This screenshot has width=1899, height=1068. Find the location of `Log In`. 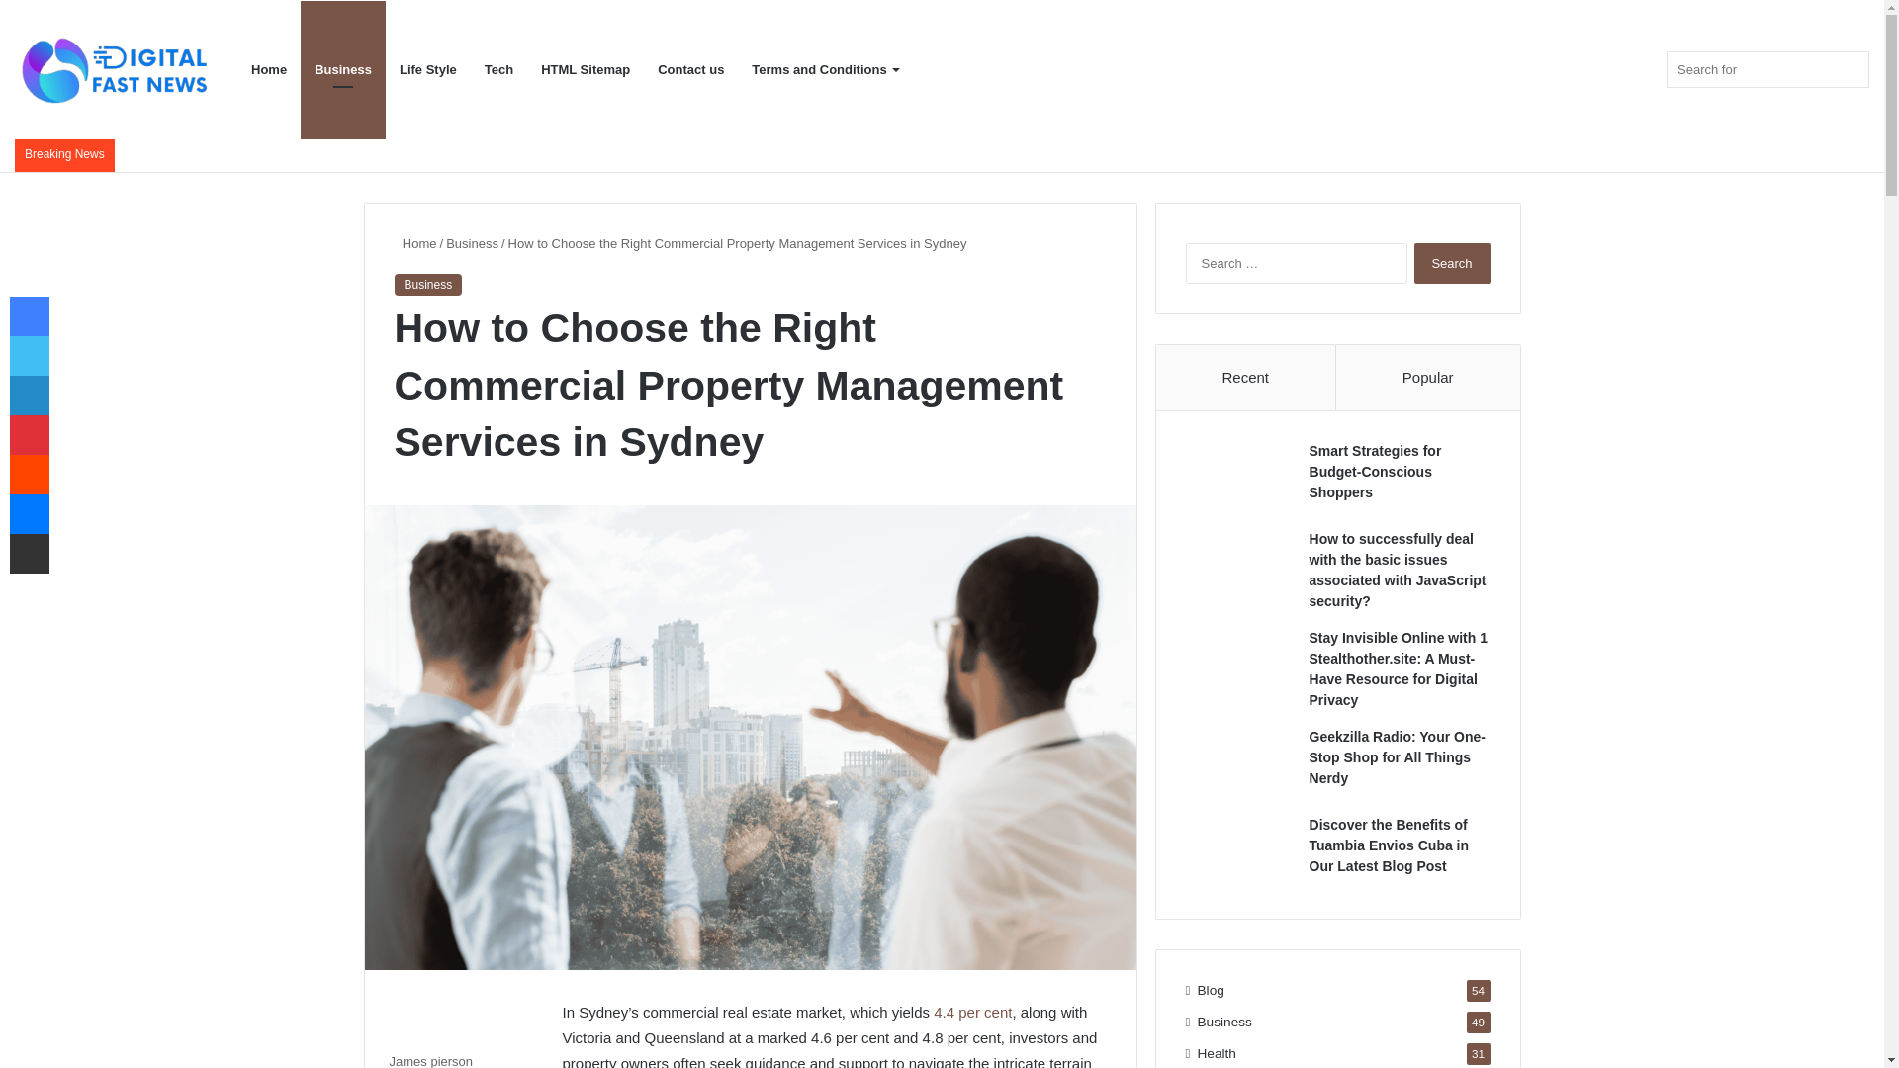

Log In is located at coordinates (1553, 70).